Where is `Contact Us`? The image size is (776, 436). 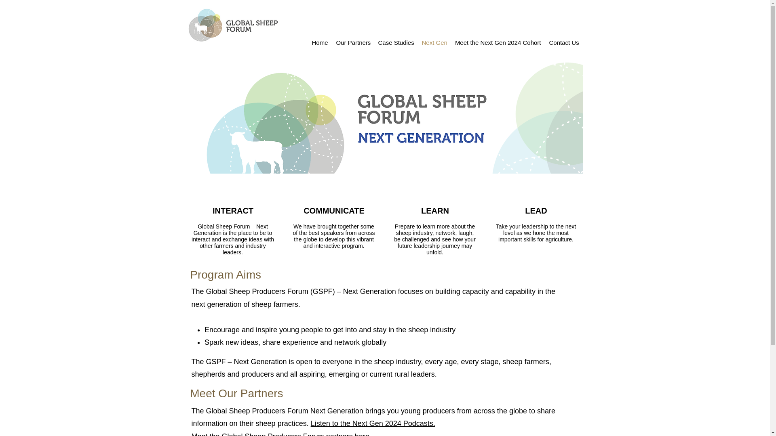 Contact Us is located at coordinates (563, 43).